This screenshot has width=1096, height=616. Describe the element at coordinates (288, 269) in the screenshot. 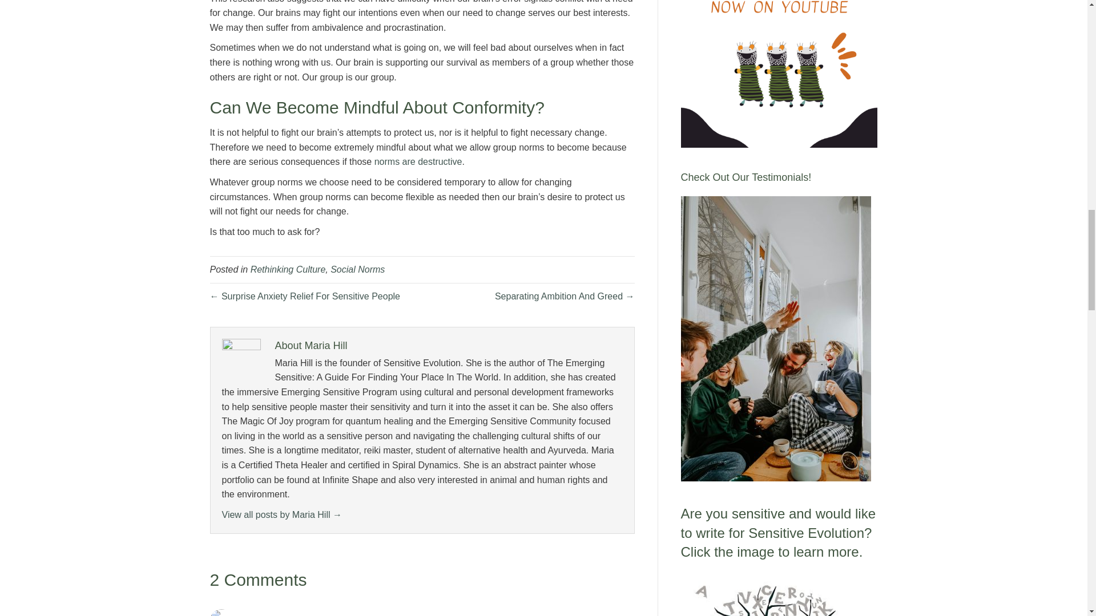

I see `Rethinking Culture` at that location.